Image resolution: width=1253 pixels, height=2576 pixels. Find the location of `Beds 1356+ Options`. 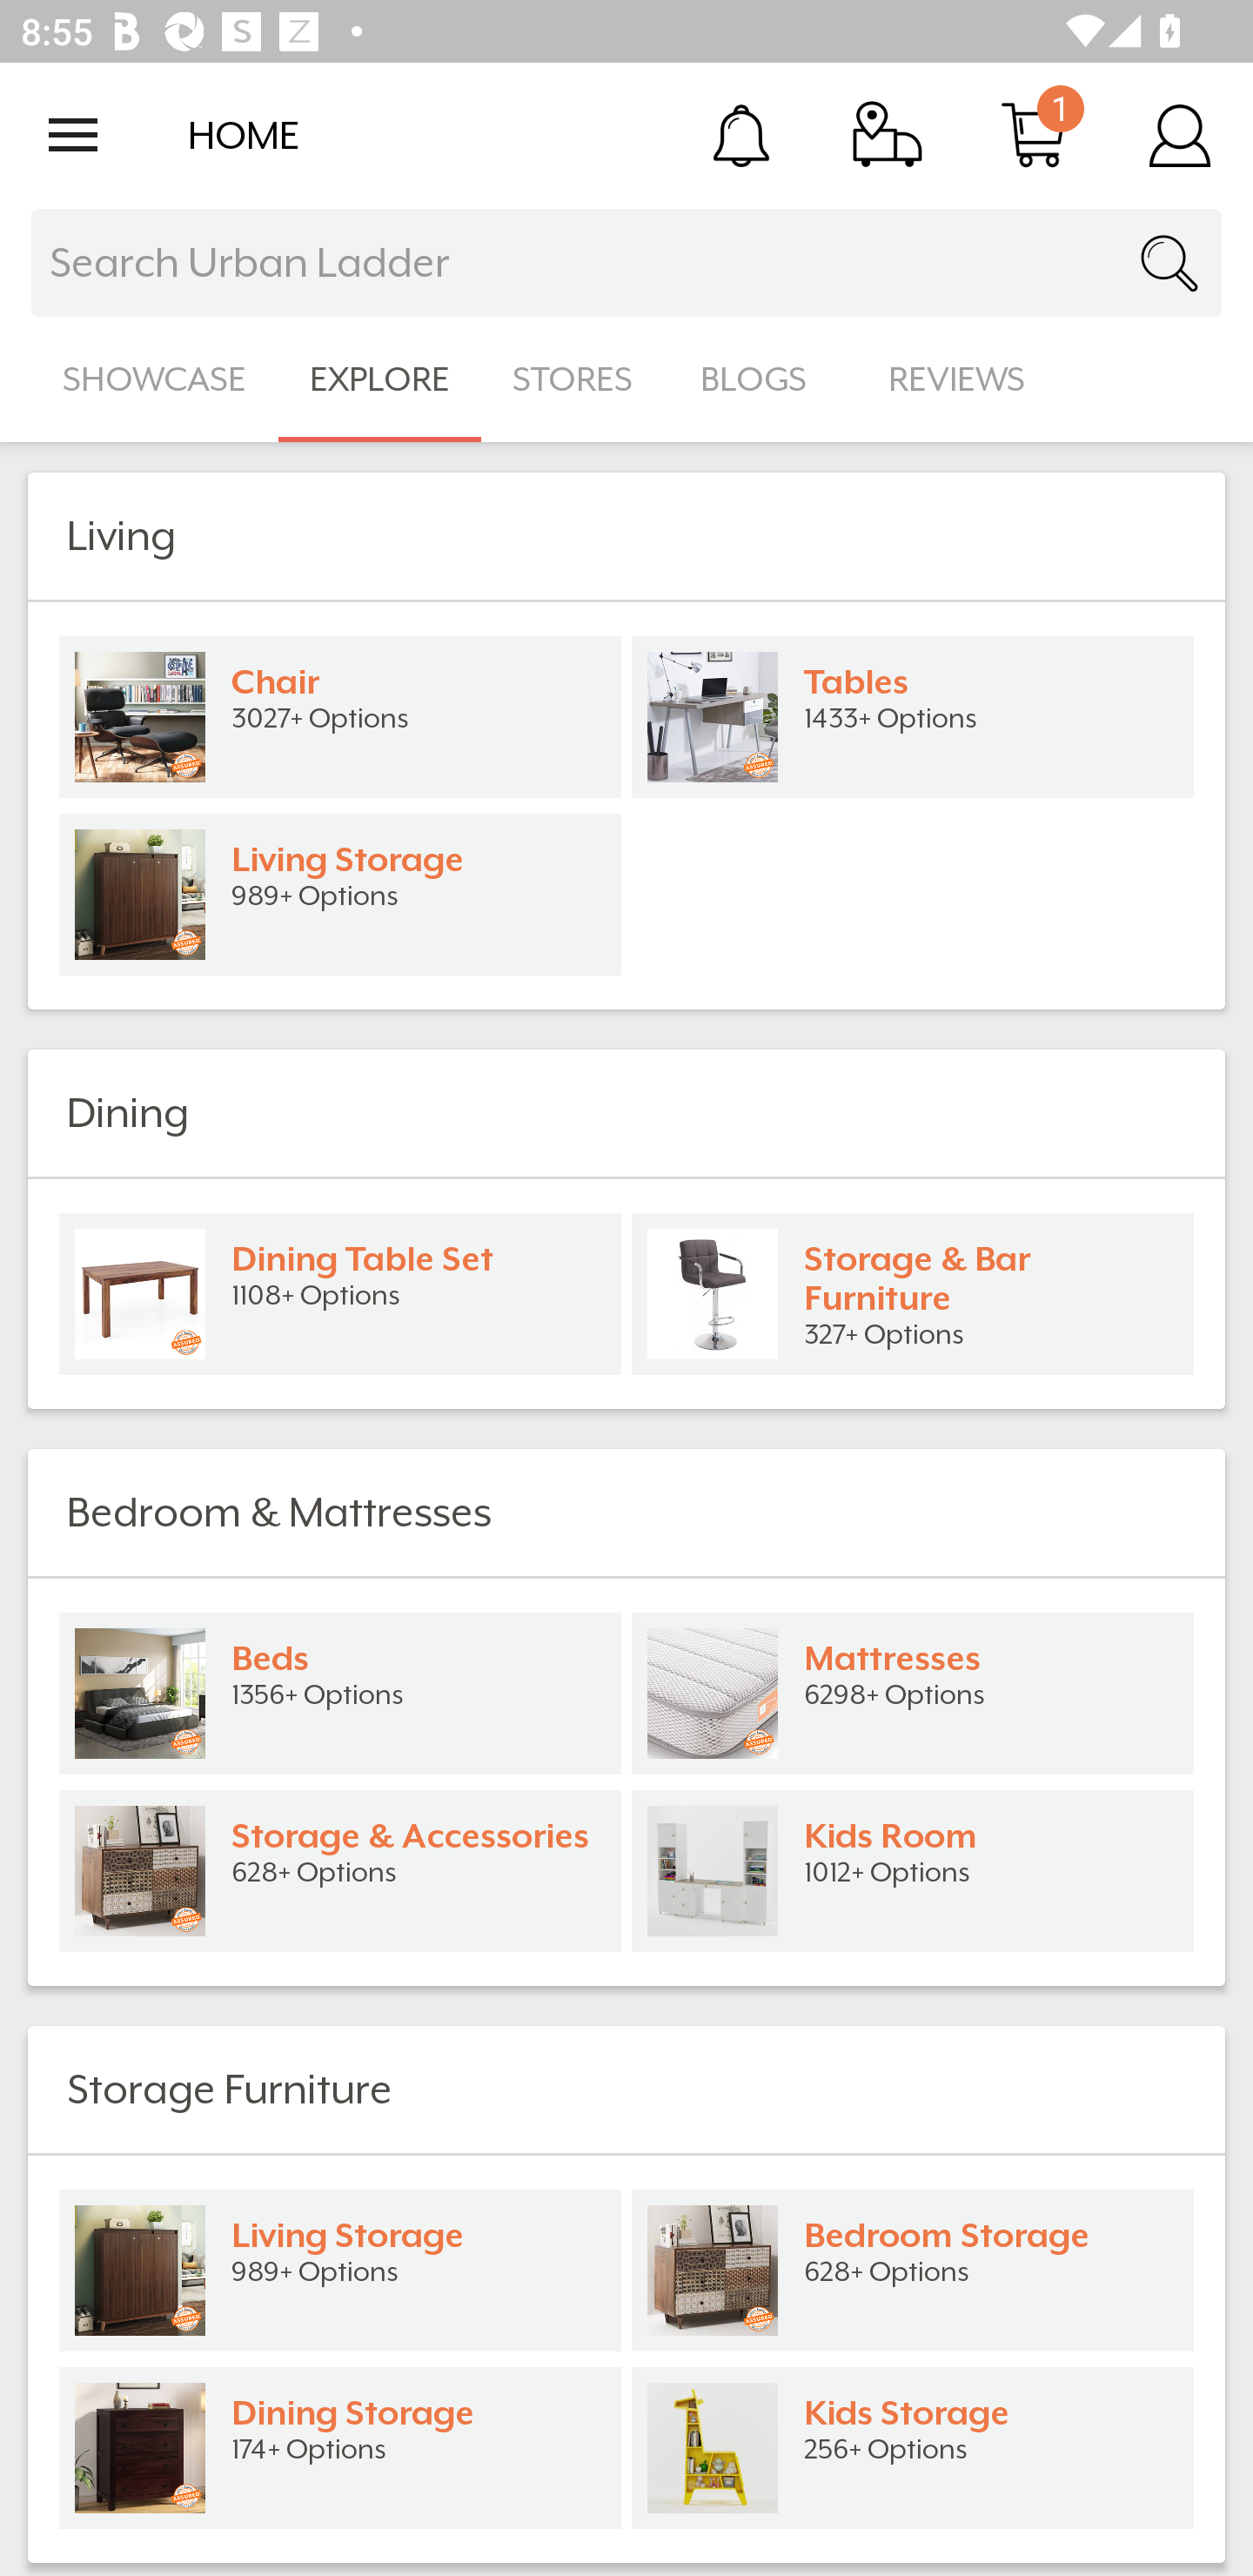

Beds 1356+ Options is located at coordinates (339, 1694).